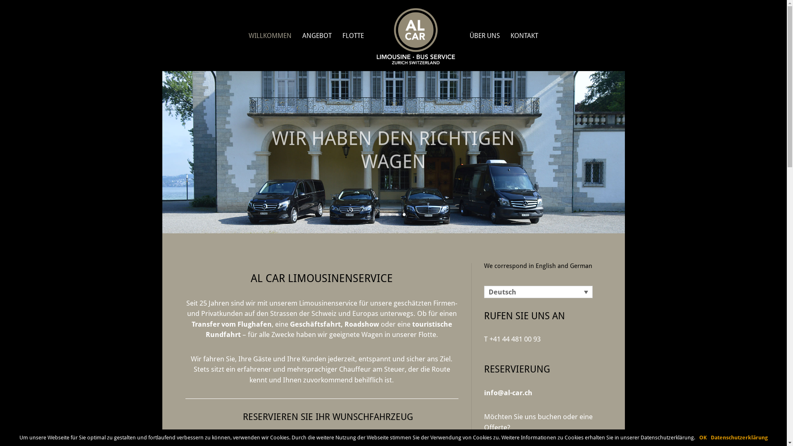 Image resolution: width=793 pixels, height=446 pixels. Describe the element at coordinates (404, 215) in the screenshot. I see `4` at that location.